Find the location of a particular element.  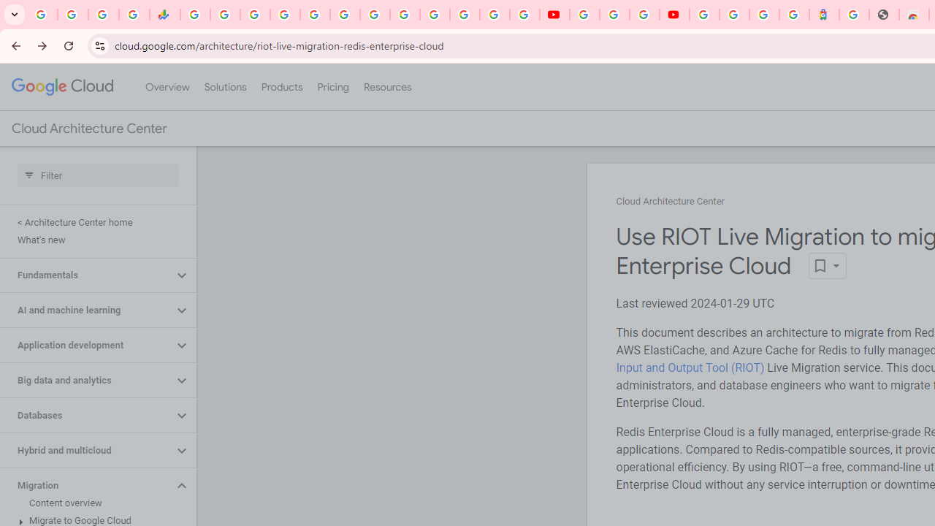

Open dropdown is located at coordinates (827, 266).